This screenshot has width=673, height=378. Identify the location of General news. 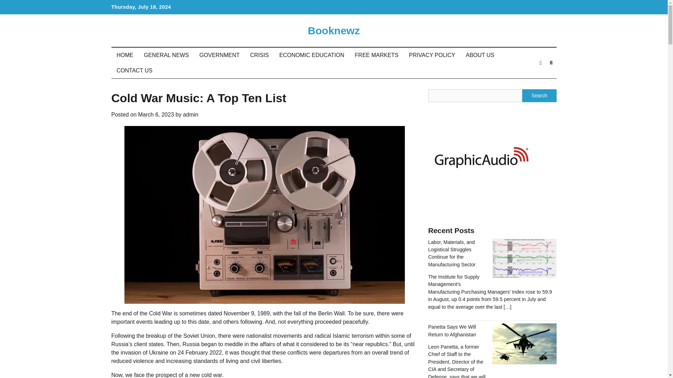
(451, 7).